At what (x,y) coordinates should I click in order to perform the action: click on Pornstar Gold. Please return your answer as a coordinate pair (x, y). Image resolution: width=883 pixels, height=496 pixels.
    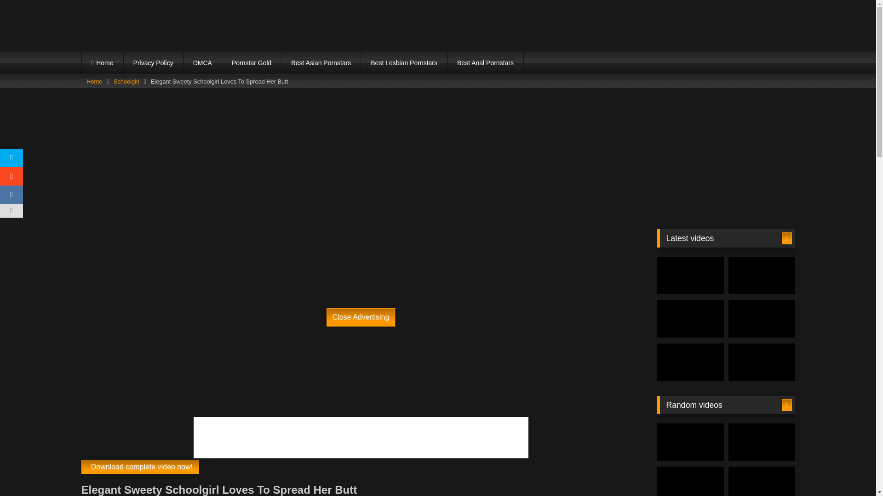
    Looking at the image, I should click on (251, 63).